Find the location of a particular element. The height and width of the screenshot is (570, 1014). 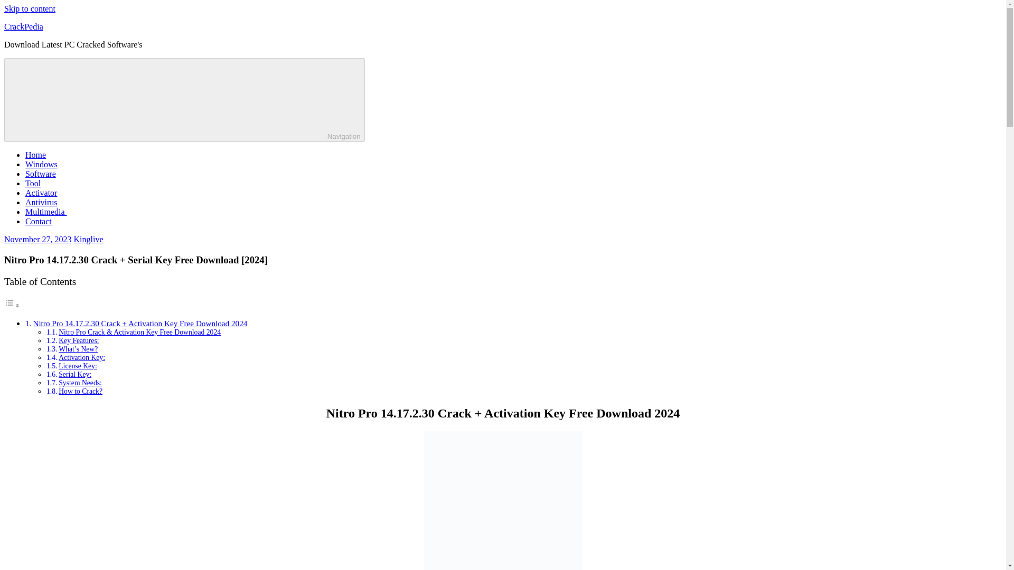

Key Features: is located at coordinates (78, 341).